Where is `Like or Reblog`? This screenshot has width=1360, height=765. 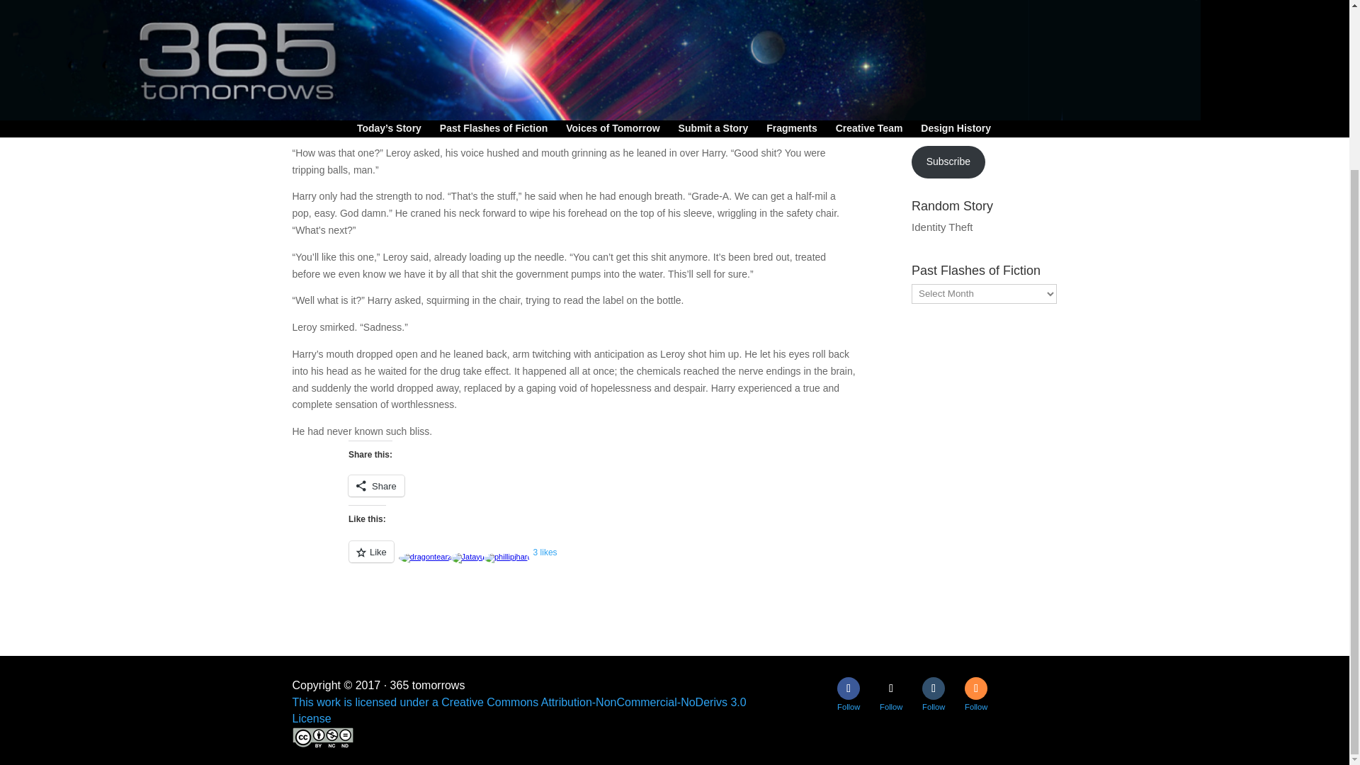 Like or Reblog is located at coordinates (629, 560).